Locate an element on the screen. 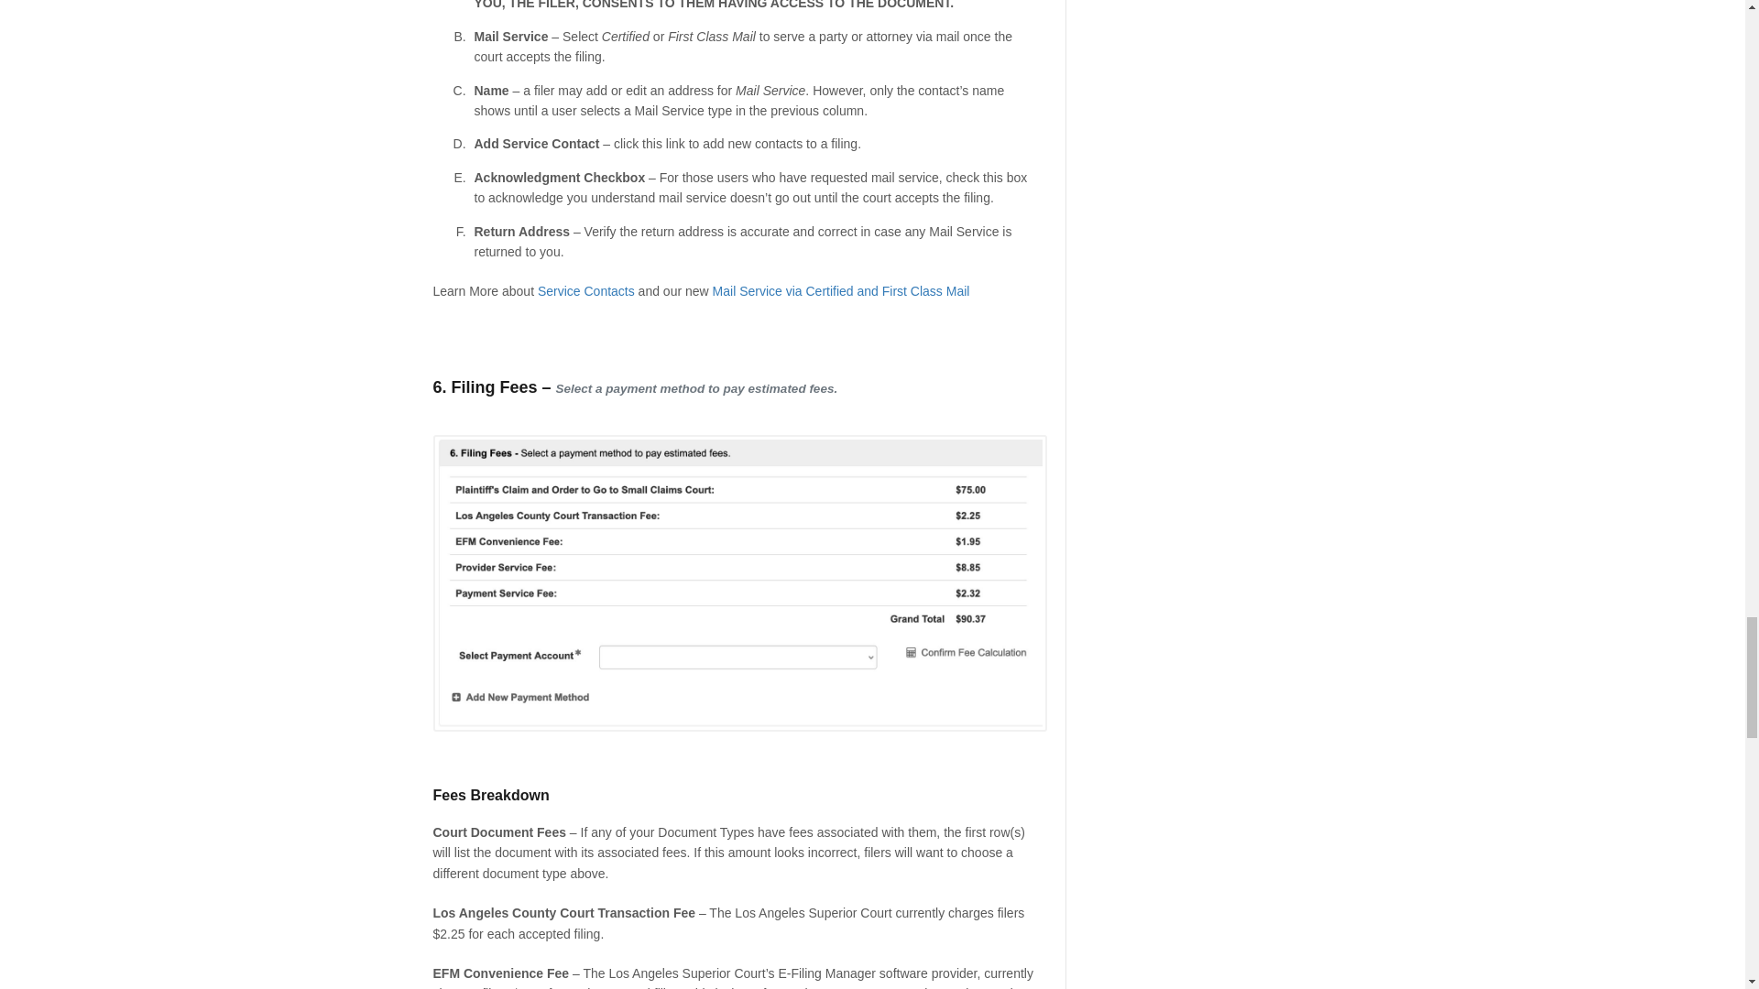  Mail Service via Certified and First Class Mail is located at coordinates (841, 291).